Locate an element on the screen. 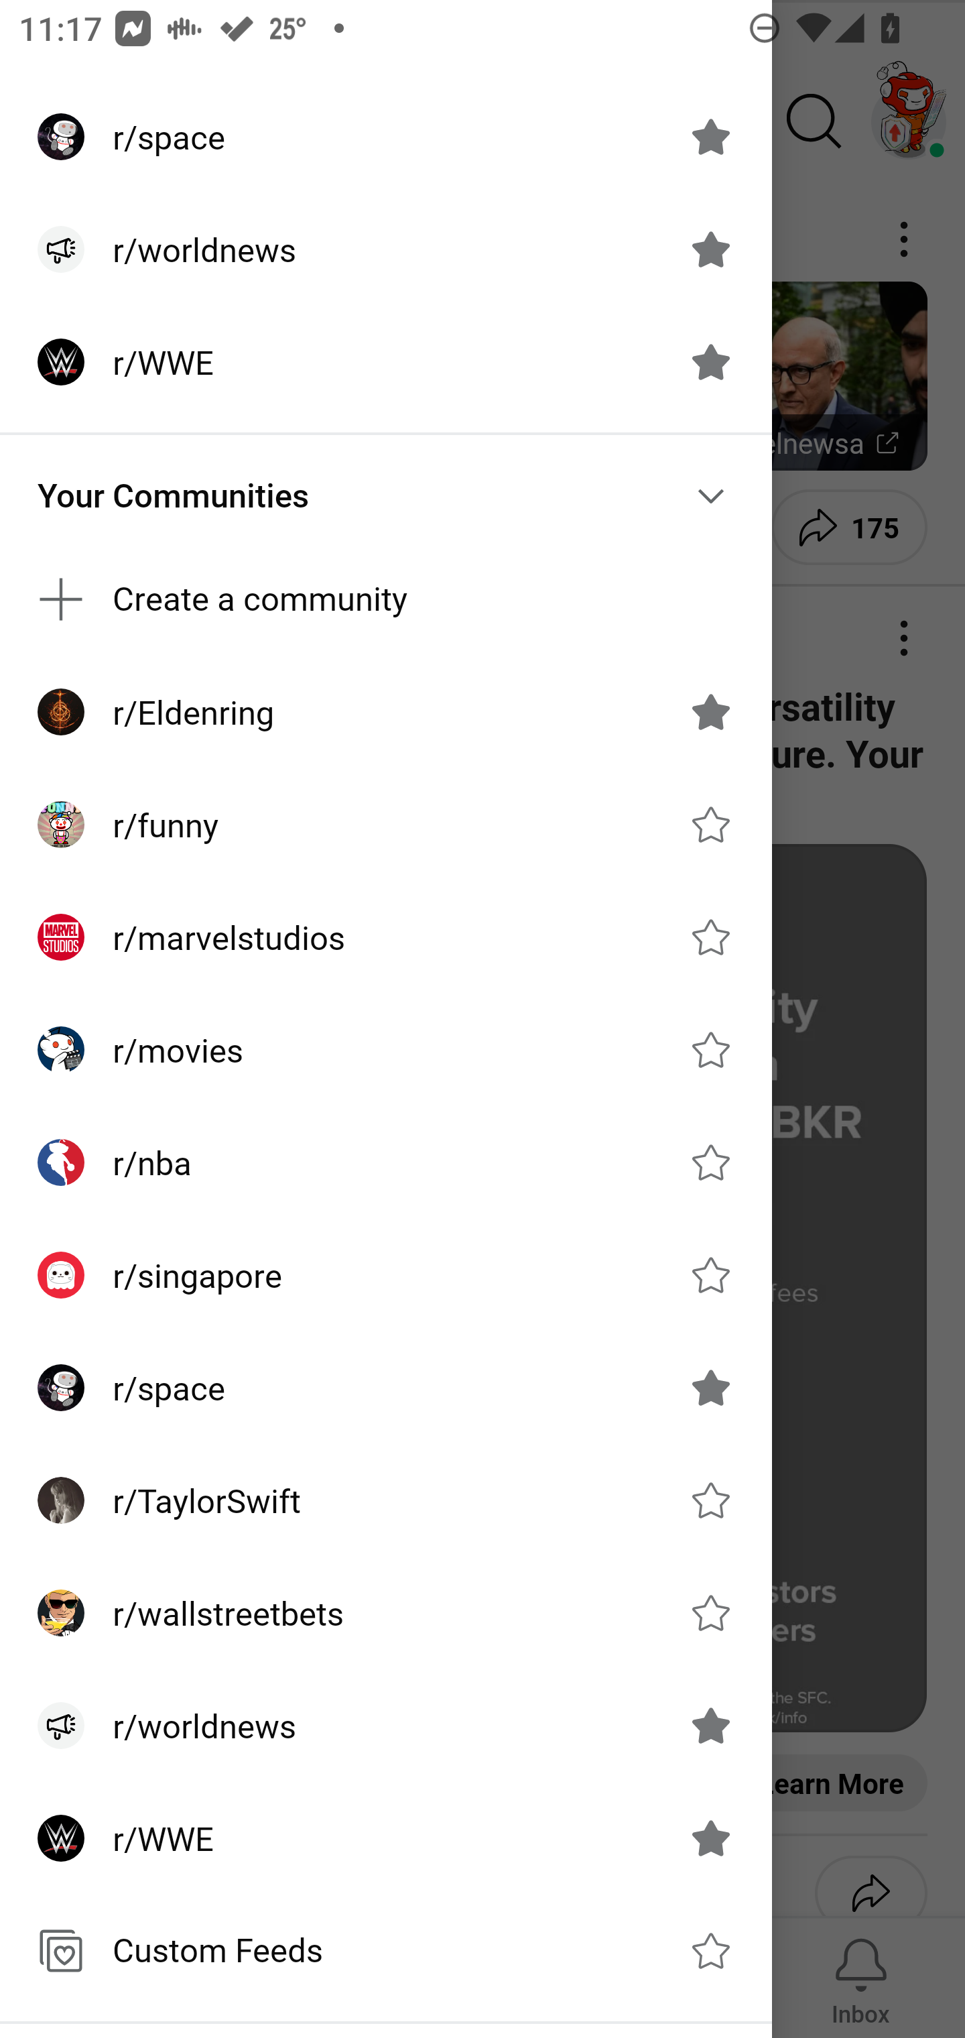  r/TaylorSwift Favorite r/TaylorSwift is located at coordinates (386, 1500).